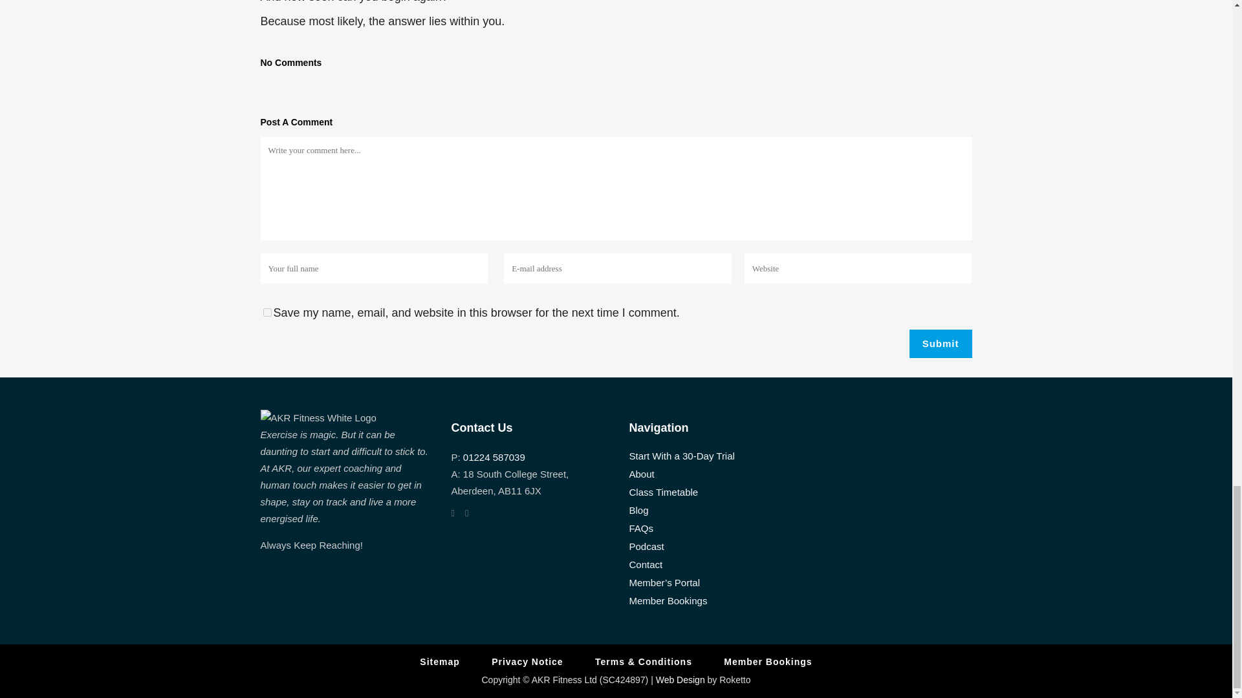 The width and height of the screenshot is (1242, 698). I want to click on FAQs, so click(709, 529).